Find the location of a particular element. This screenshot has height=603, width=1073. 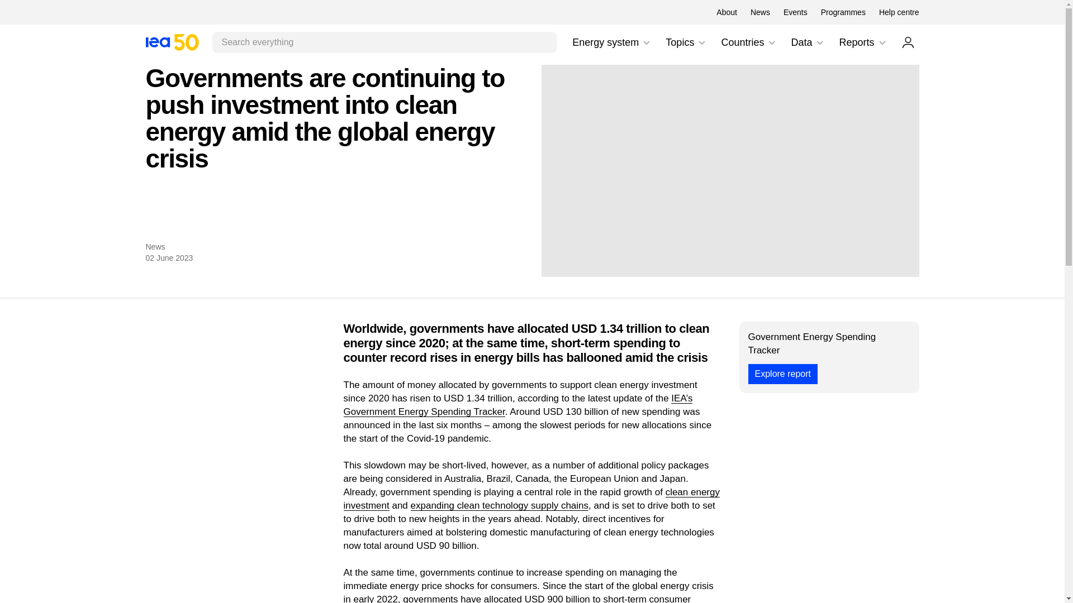

Programmes is located at coordinates (819, 42).